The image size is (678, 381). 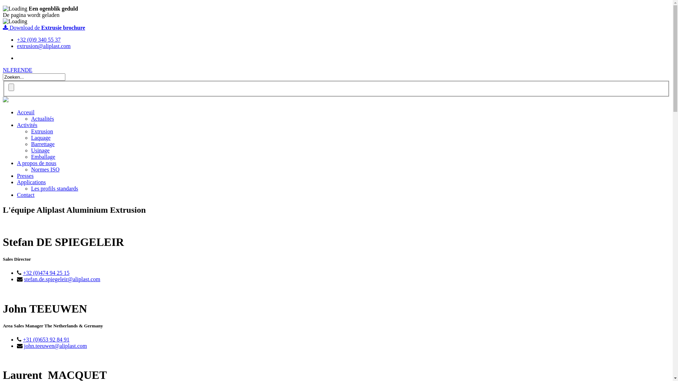 I want to click on EN, so click(x=21, y=70).